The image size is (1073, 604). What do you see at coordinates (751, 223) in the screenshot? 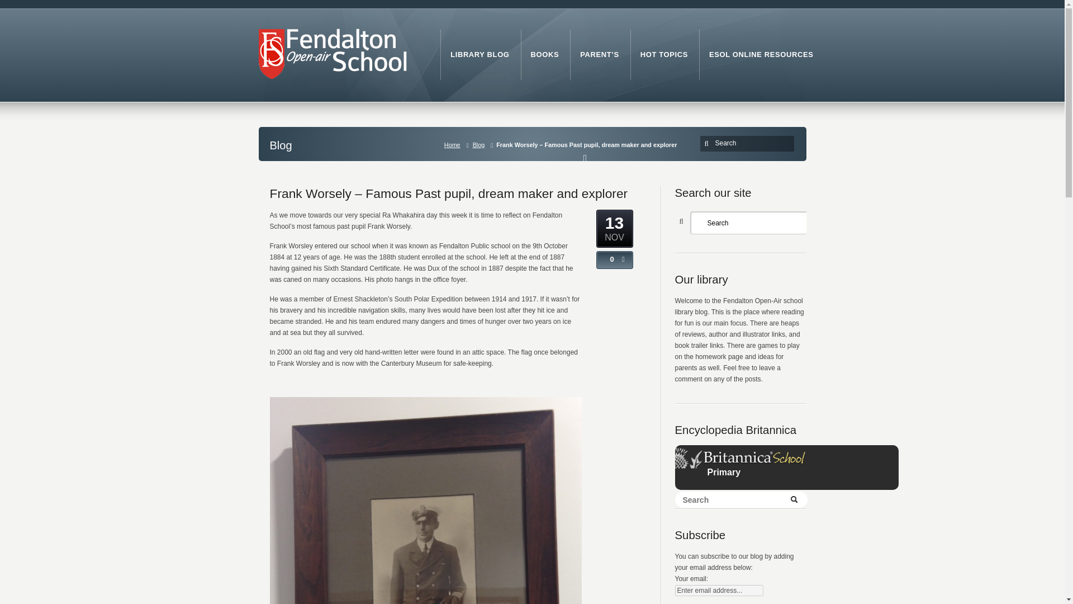
I see `Search` at bounding box center [751, 223].